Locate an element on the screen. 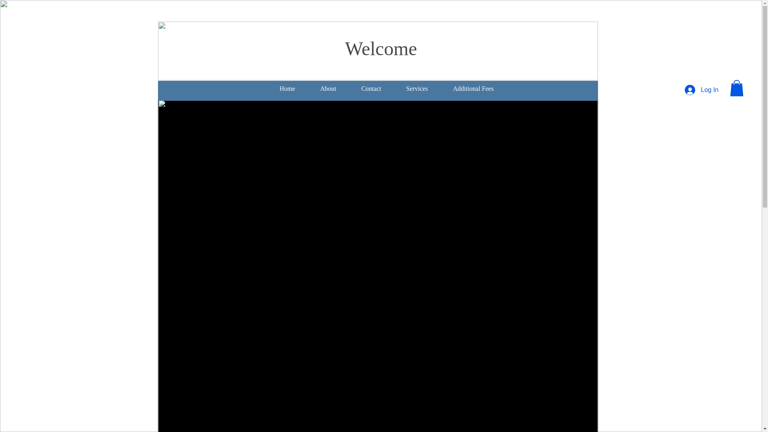  Home is located at coordinates (287, 89).